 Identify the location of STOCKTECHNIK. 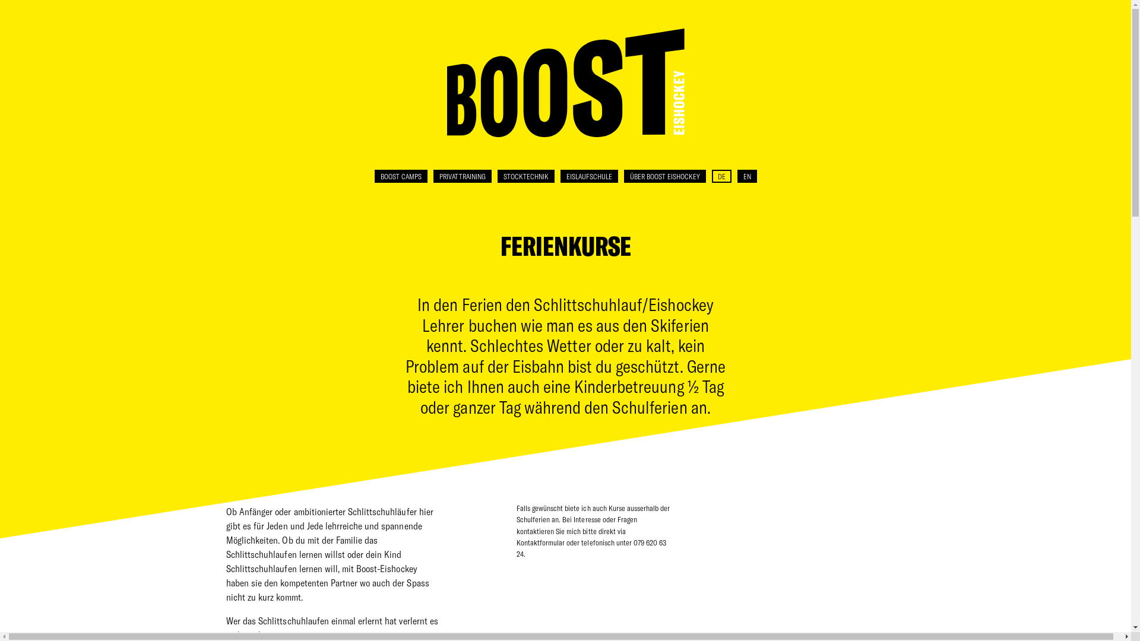
(526, 176).